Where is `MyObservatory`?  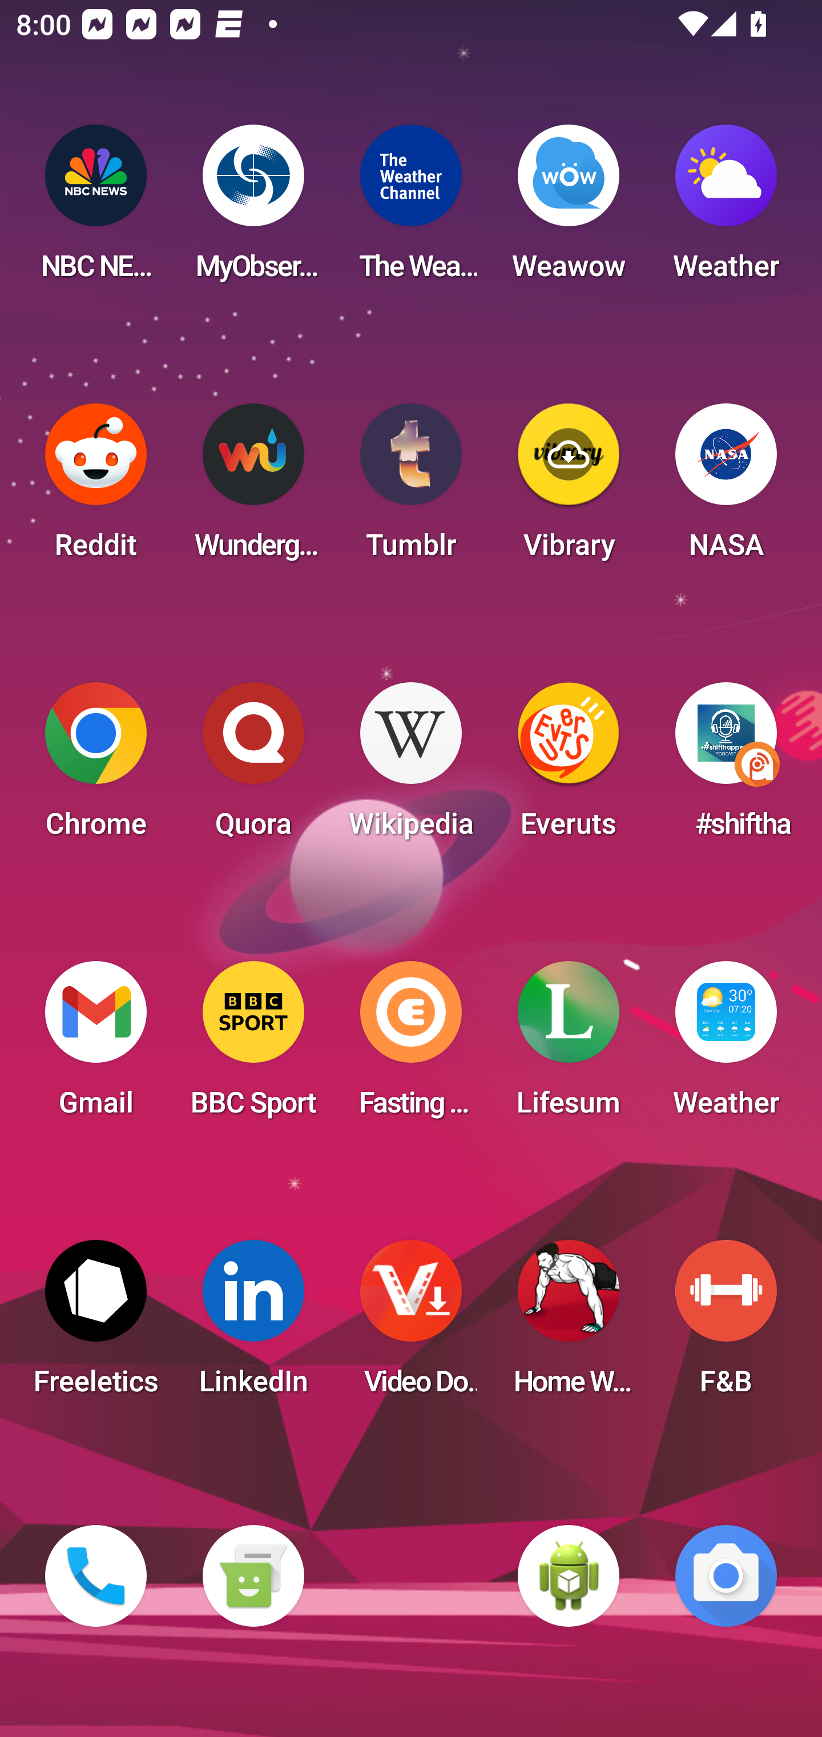 MyObservatory is located at coordinates (253, 209).